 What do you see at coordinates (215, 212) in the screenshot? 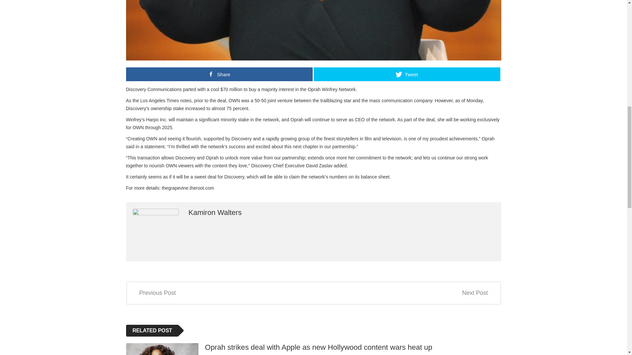
I see `Kamiron Walters` at bounding box center [215, 212].